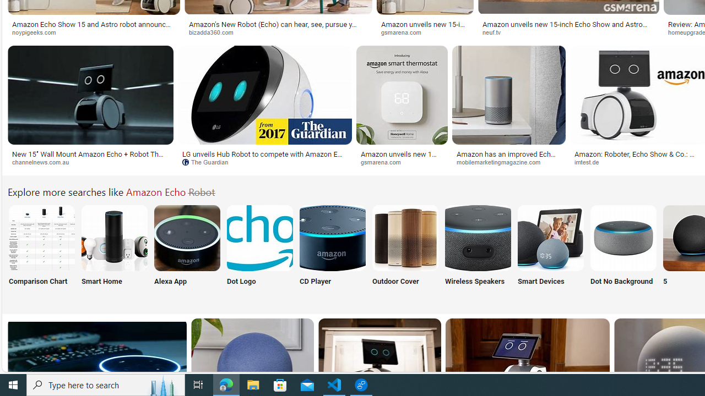 The height and width of the screenshot is (396, 705). I want to click on The Guardian, so click(265, 162).